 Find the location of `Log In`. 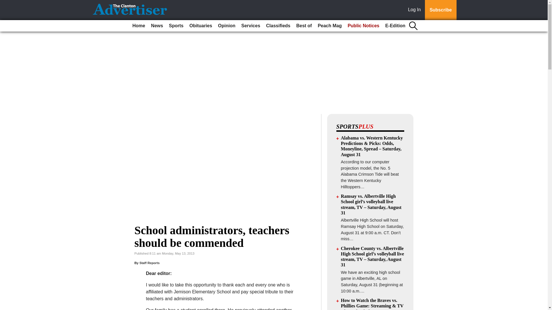

Log In is located at coordinates (415, 10).